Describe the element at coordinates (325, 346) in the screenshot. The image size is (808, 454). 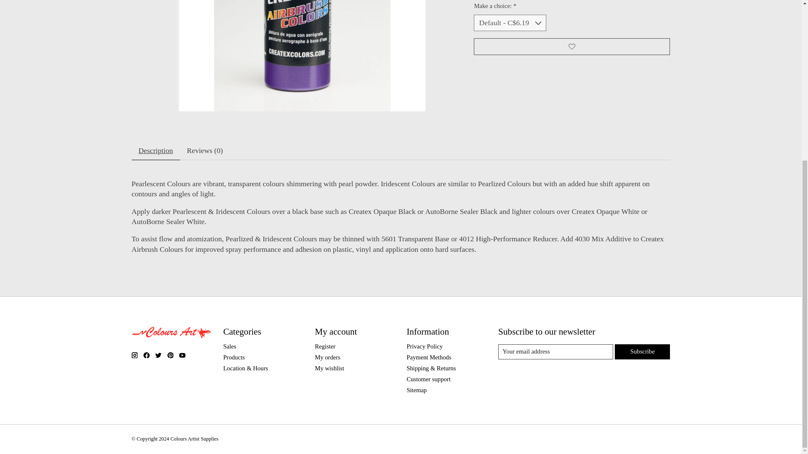
I see `Register` at that location.